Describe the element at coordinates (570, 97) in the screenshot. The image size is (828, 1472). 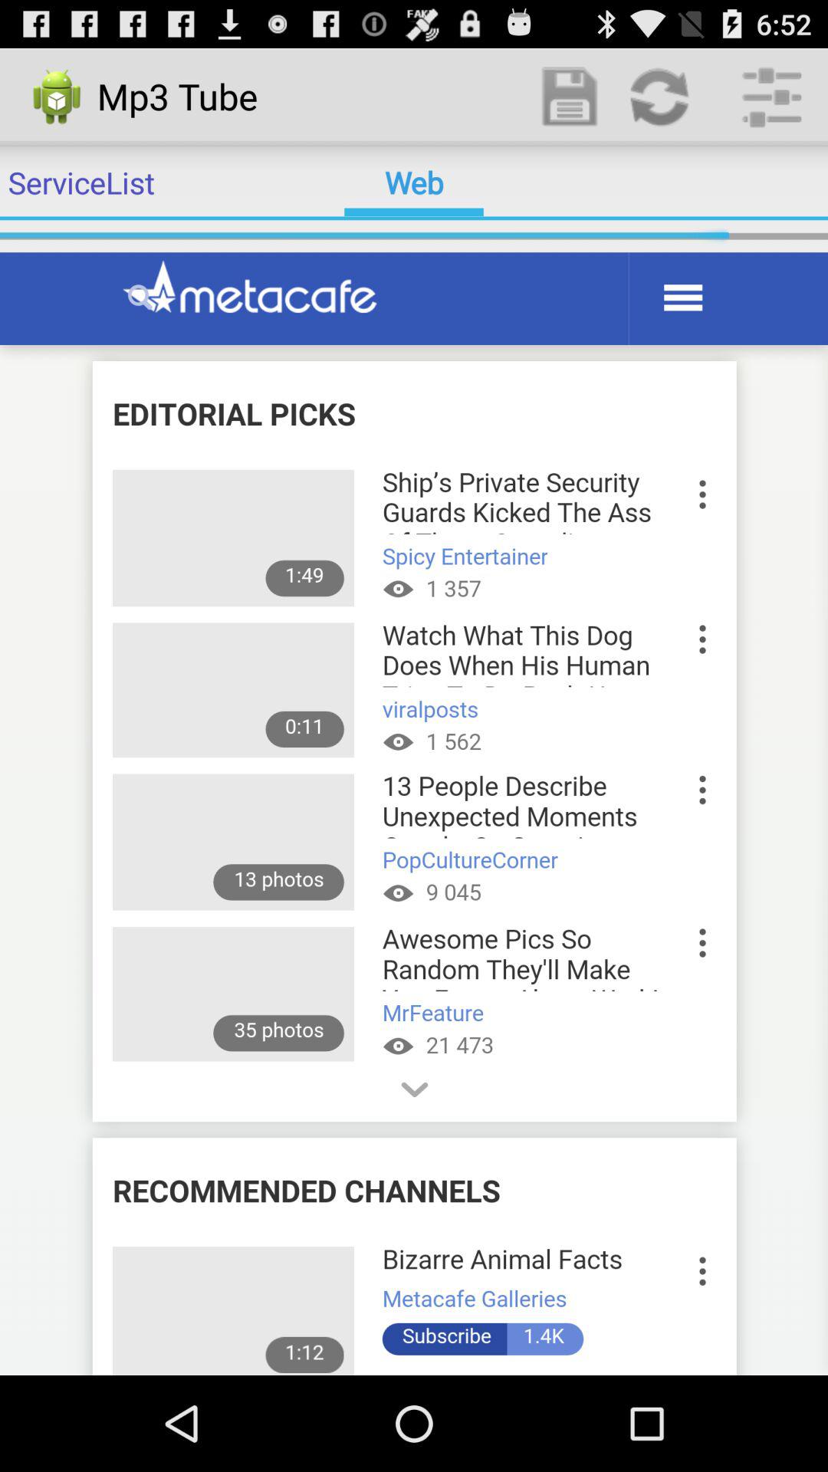
I see `save work button` at that location.